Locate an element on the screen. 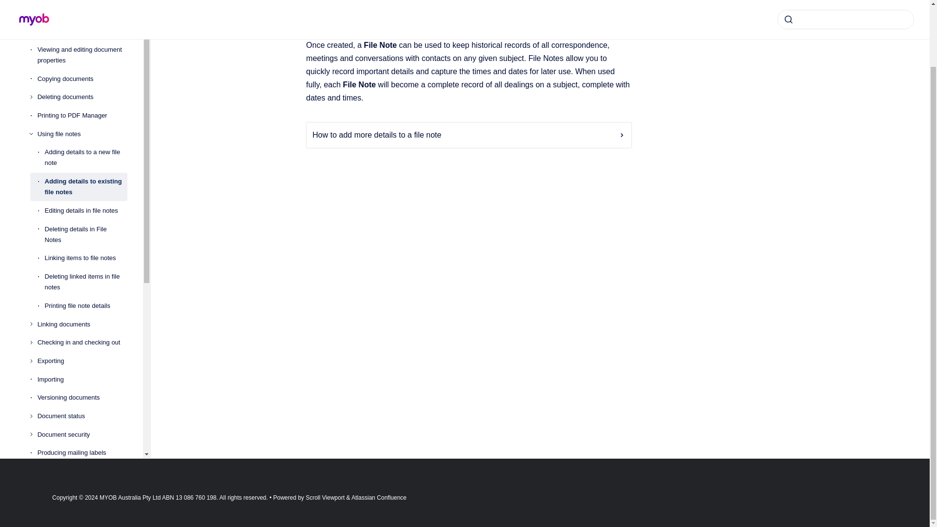  Standard merge fields is located at coordinates (79, 1).